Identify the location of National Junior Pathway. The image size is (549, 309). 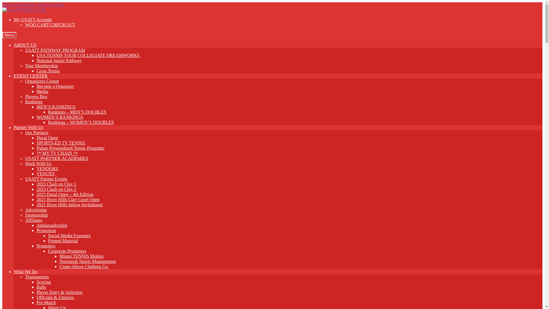
(59, 61).